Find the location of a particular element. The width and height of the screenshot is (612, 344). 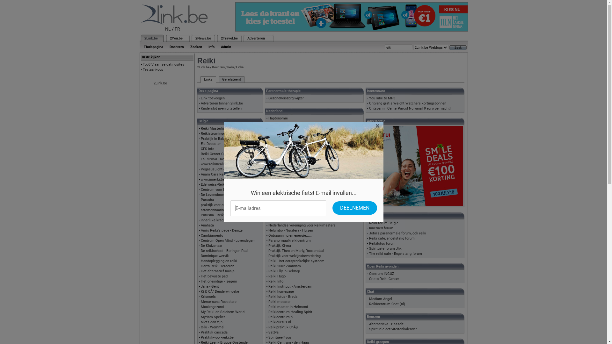

Centrumvoorreiki is located at coordinates (282, 164).